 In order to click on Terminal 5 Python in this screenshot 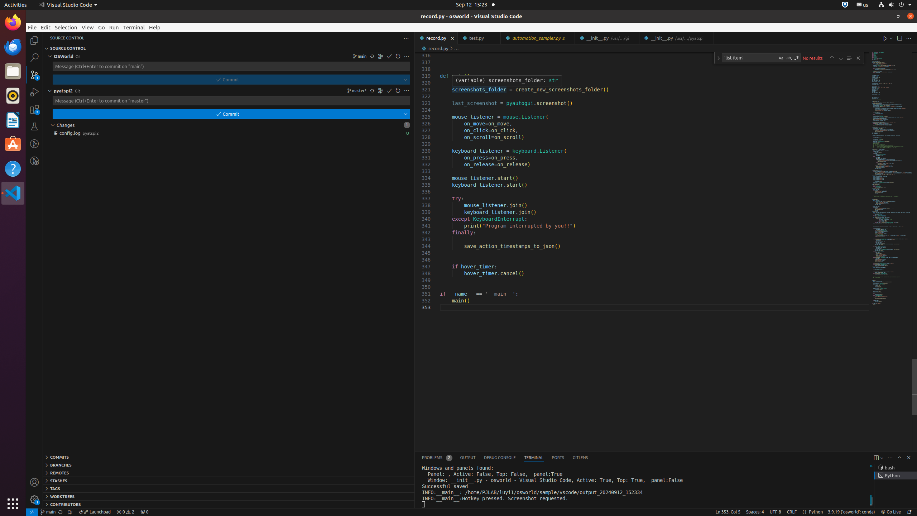, I will do `click(896, 476)`.